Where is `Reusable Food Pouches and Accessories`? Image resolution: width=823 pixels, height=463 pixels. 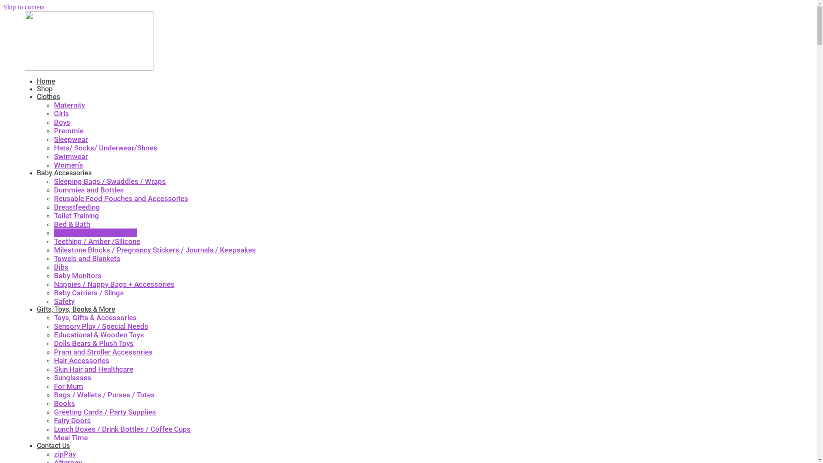 Reusable Food Pouches and Accessories is located at coordinates (121, 198).